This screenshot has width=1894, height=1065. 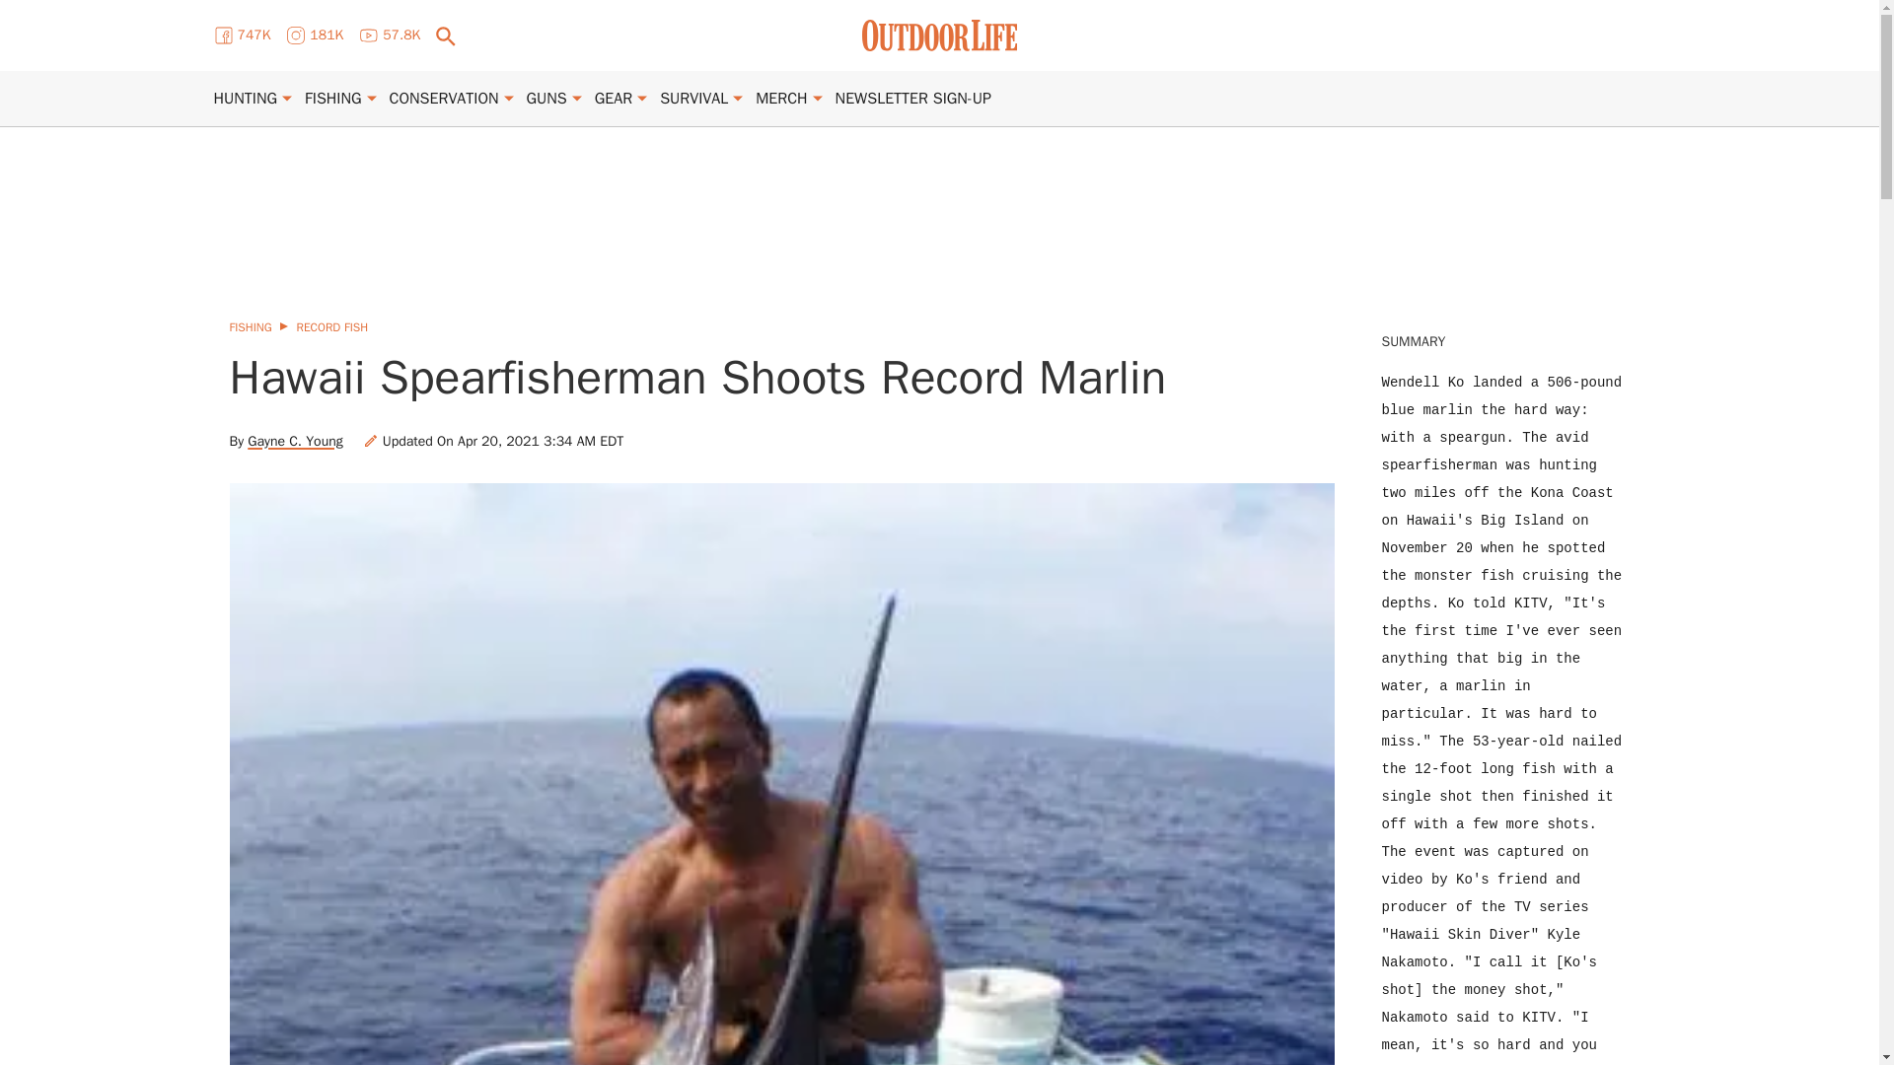 I want to click on Hunting, so click(x=245, y=99).